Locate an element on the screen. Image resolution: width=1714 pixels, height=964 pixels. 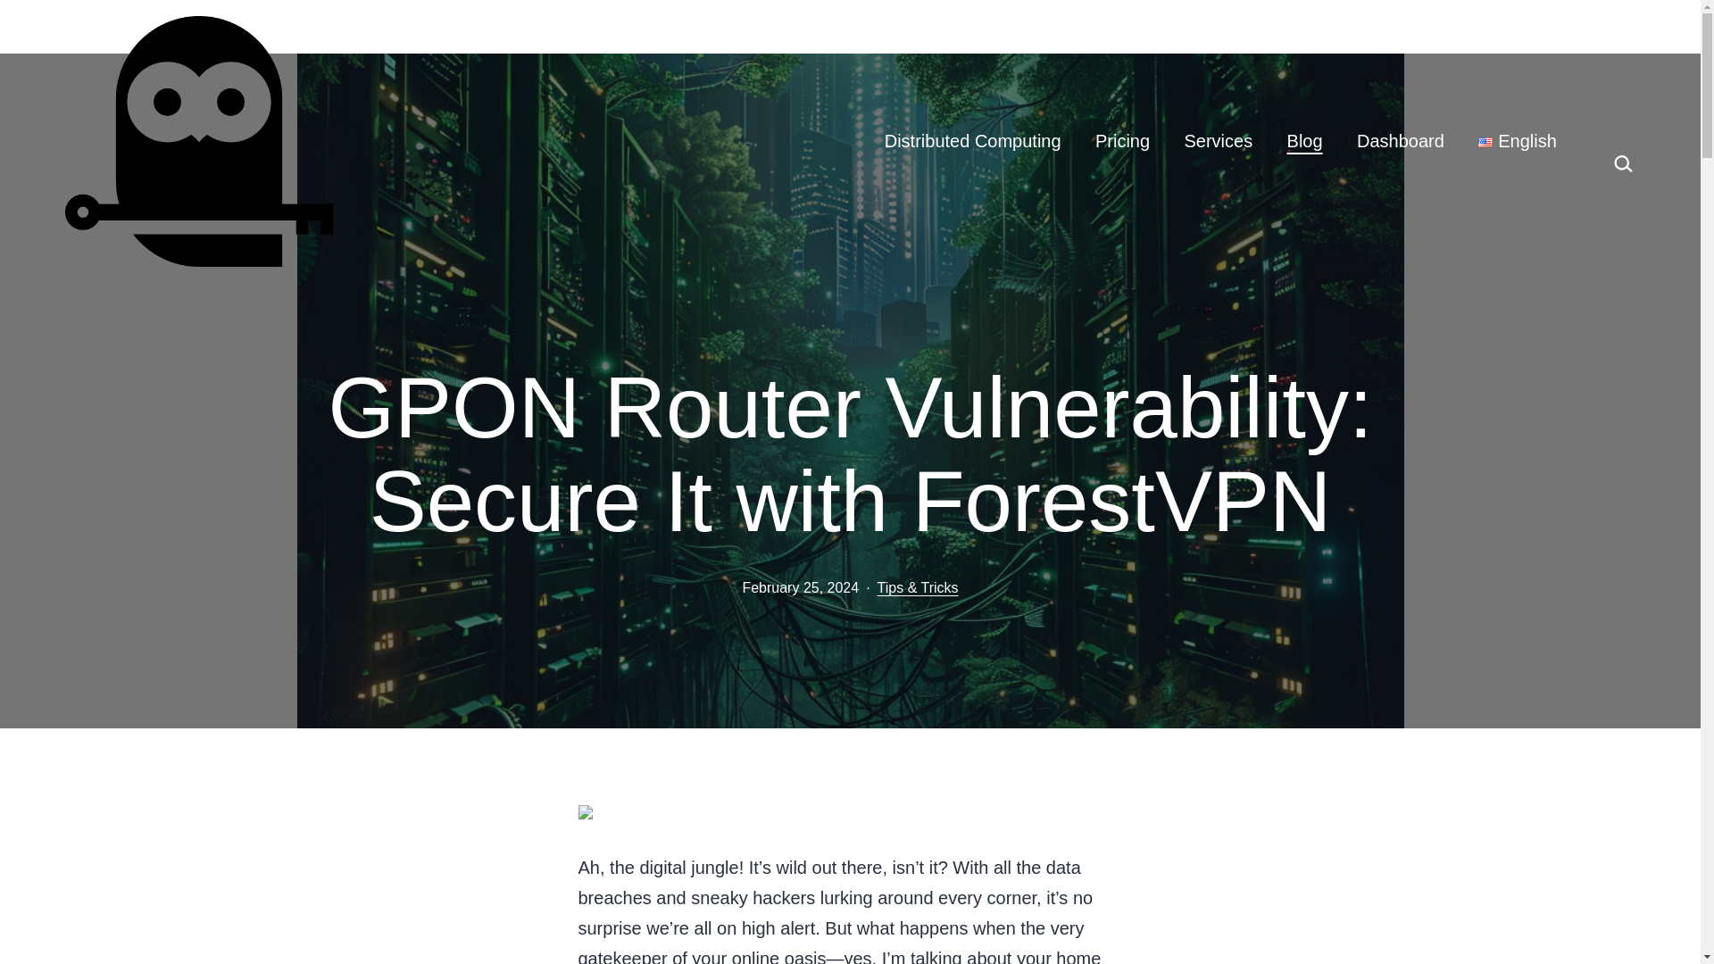
Pricing is located at coordinates (1122, 141).